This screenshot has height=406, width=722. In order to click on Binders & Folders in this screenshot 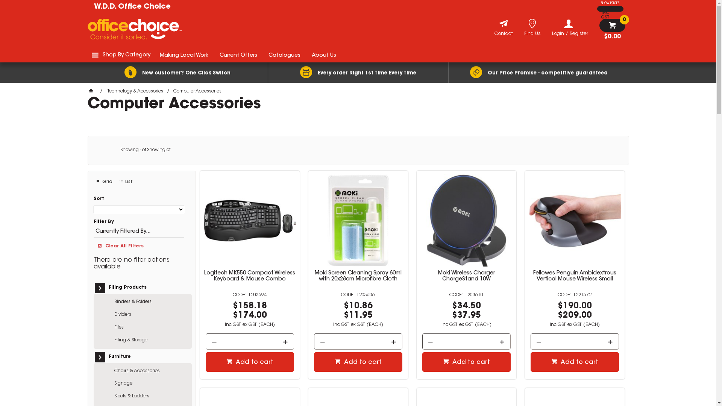, I will do `click(151, 302)`.